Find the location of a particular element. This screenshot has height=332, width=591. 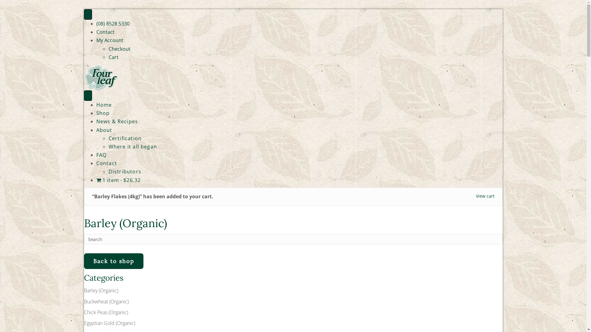

Checkout is located at coordinates (119, 49).